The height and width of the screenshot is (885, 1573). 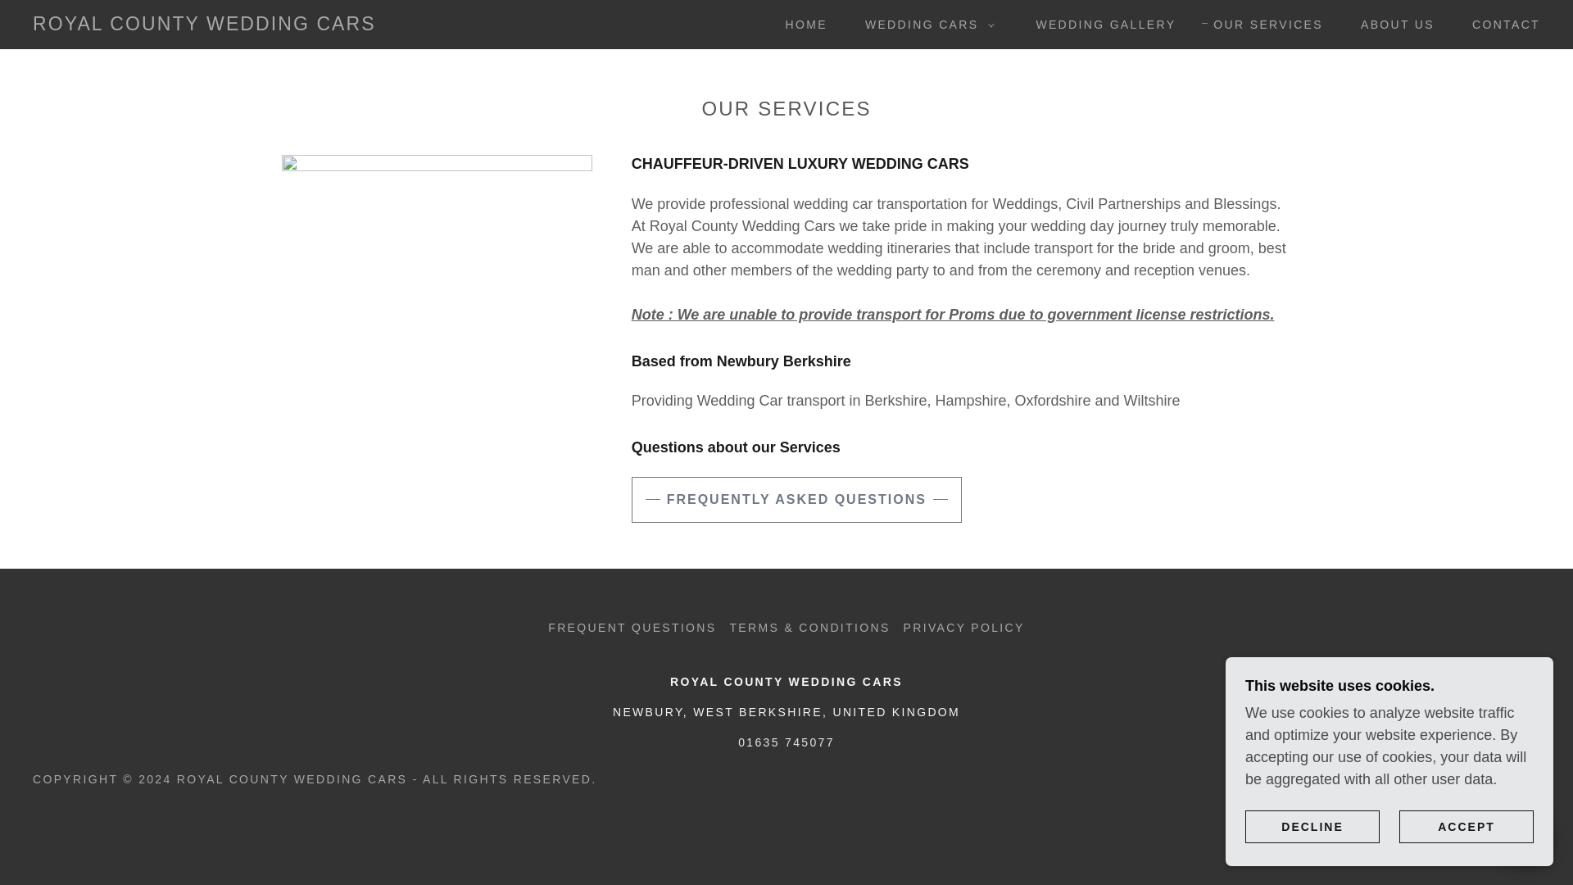 I want to click on ABOUT US, so click(x=1391, y=24).